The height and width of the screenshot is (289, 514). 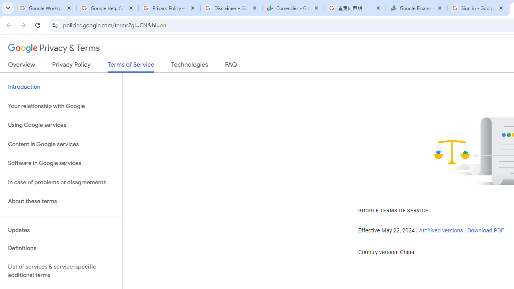 What do you see at coordinates (71, 66) in the screenshot?
I see `Privacy Policy` at bounding box center [71, 66].